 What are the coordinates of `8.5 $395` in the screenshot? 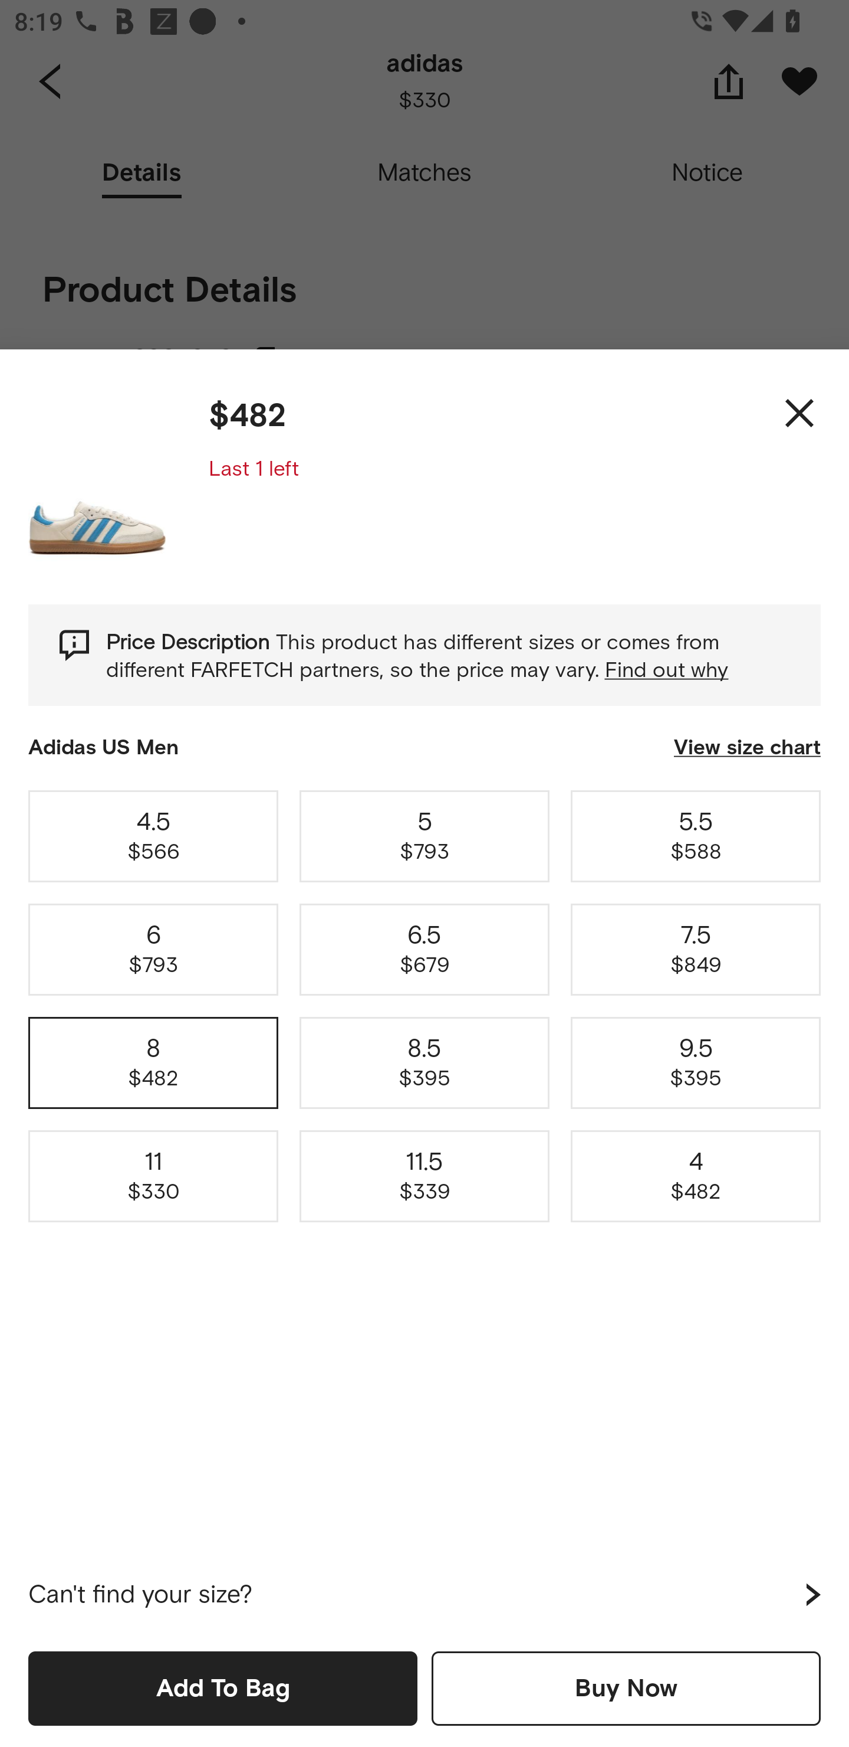 It's located at (424, 1062).